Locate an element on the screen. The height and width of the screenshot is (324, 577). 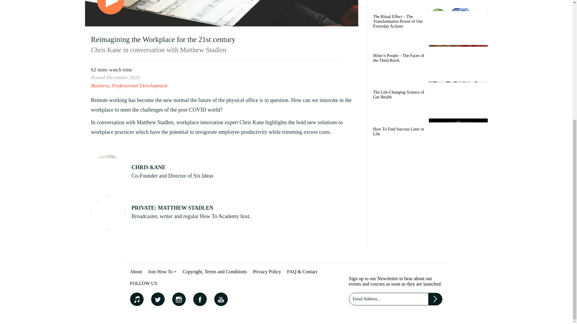
Copyright, Terms and Conditions is located at coordinates (215, 271).